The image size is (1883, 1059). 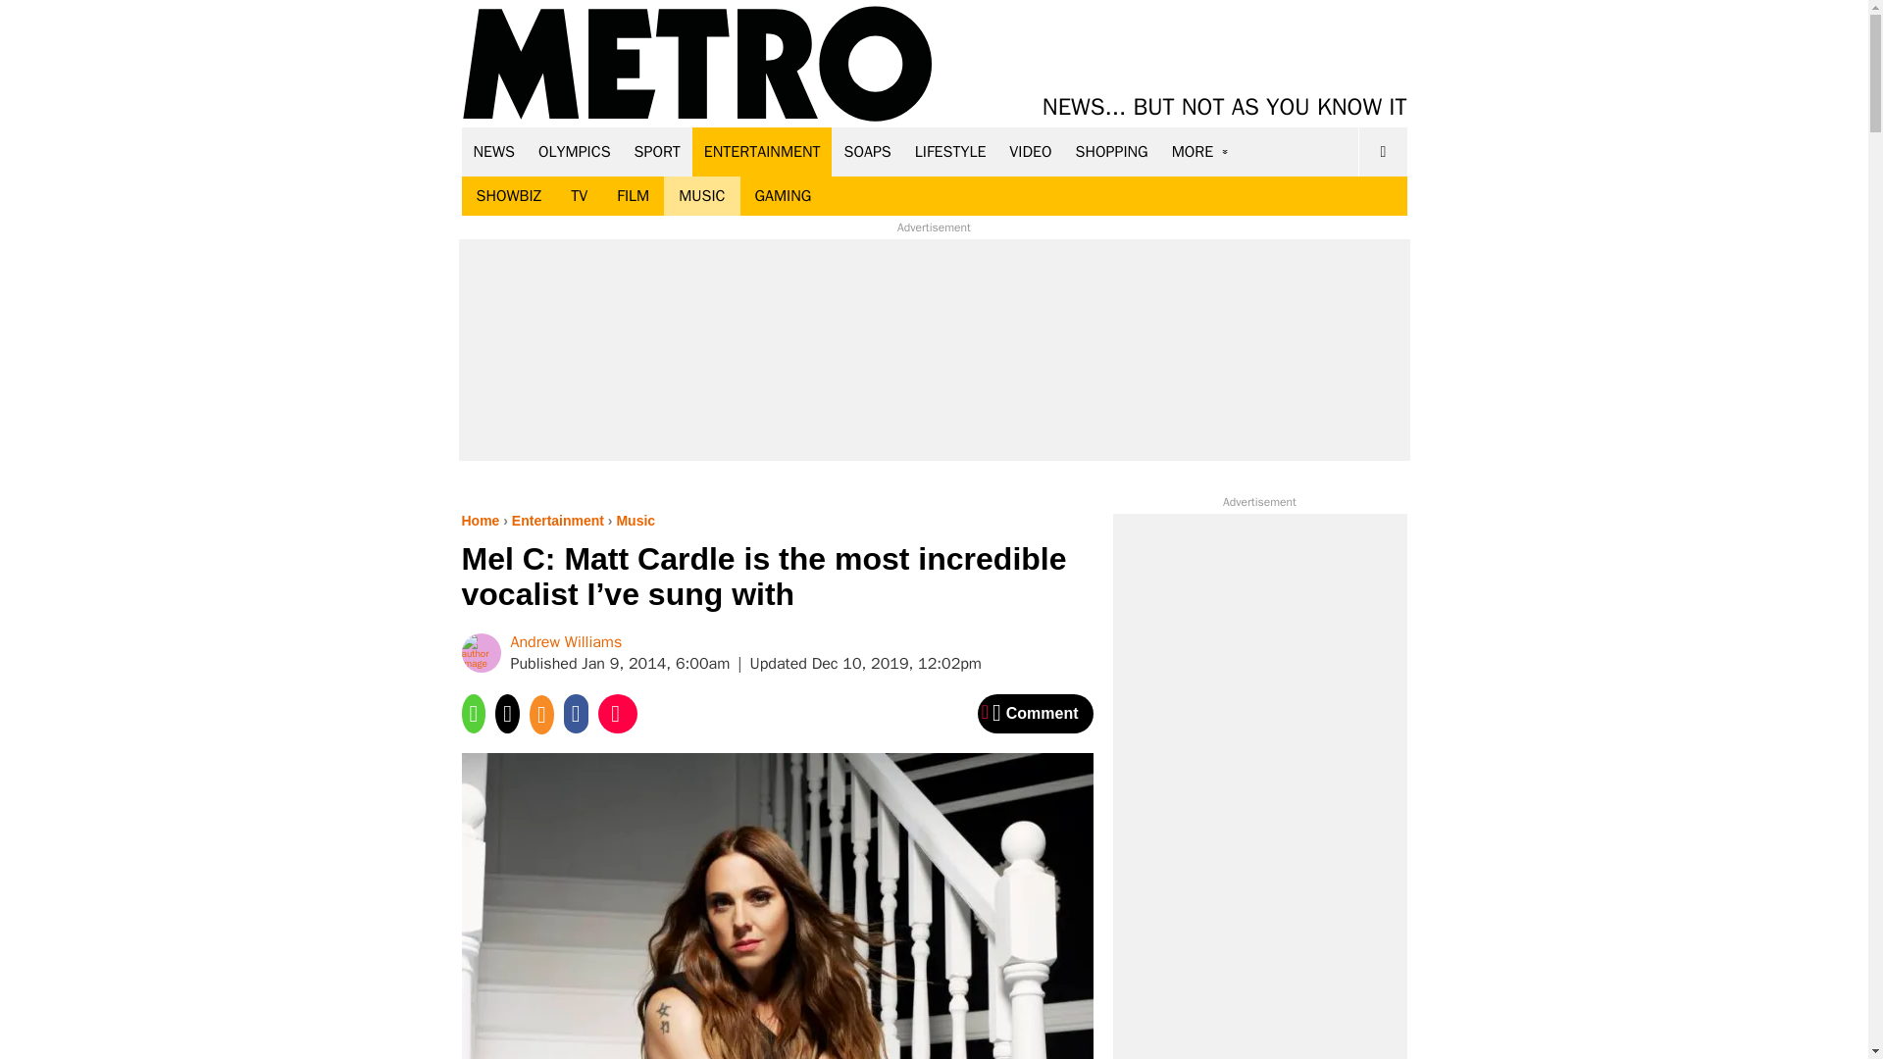 I want to click on NEWS, so click(x=494, y=151).